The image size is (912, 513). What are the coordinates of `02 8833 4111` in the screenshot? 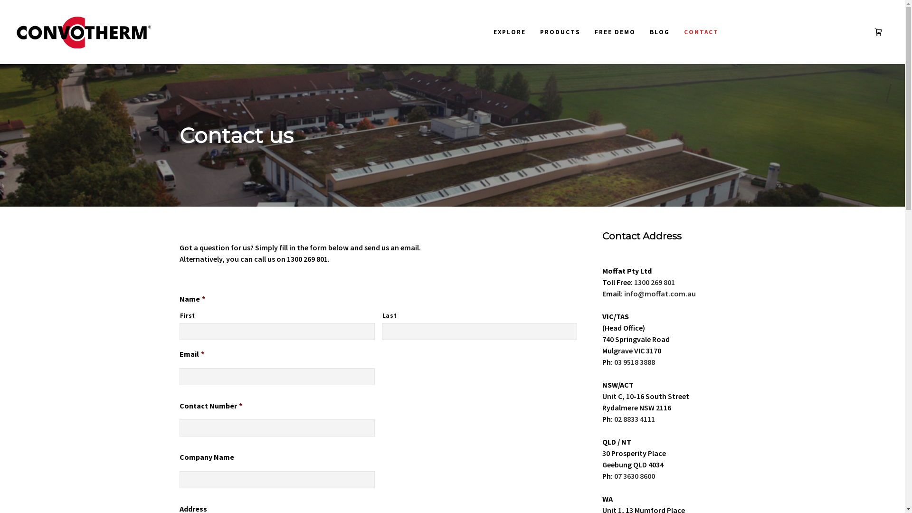 It's located at (634, 419).